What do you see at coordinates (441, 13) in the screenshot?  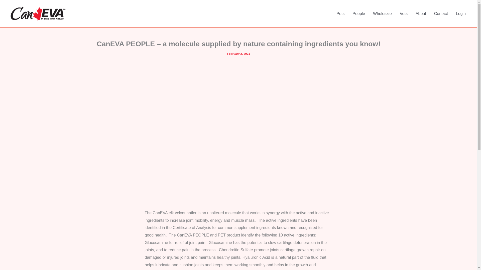 I see `Contact` at bounding box center [441, 13].